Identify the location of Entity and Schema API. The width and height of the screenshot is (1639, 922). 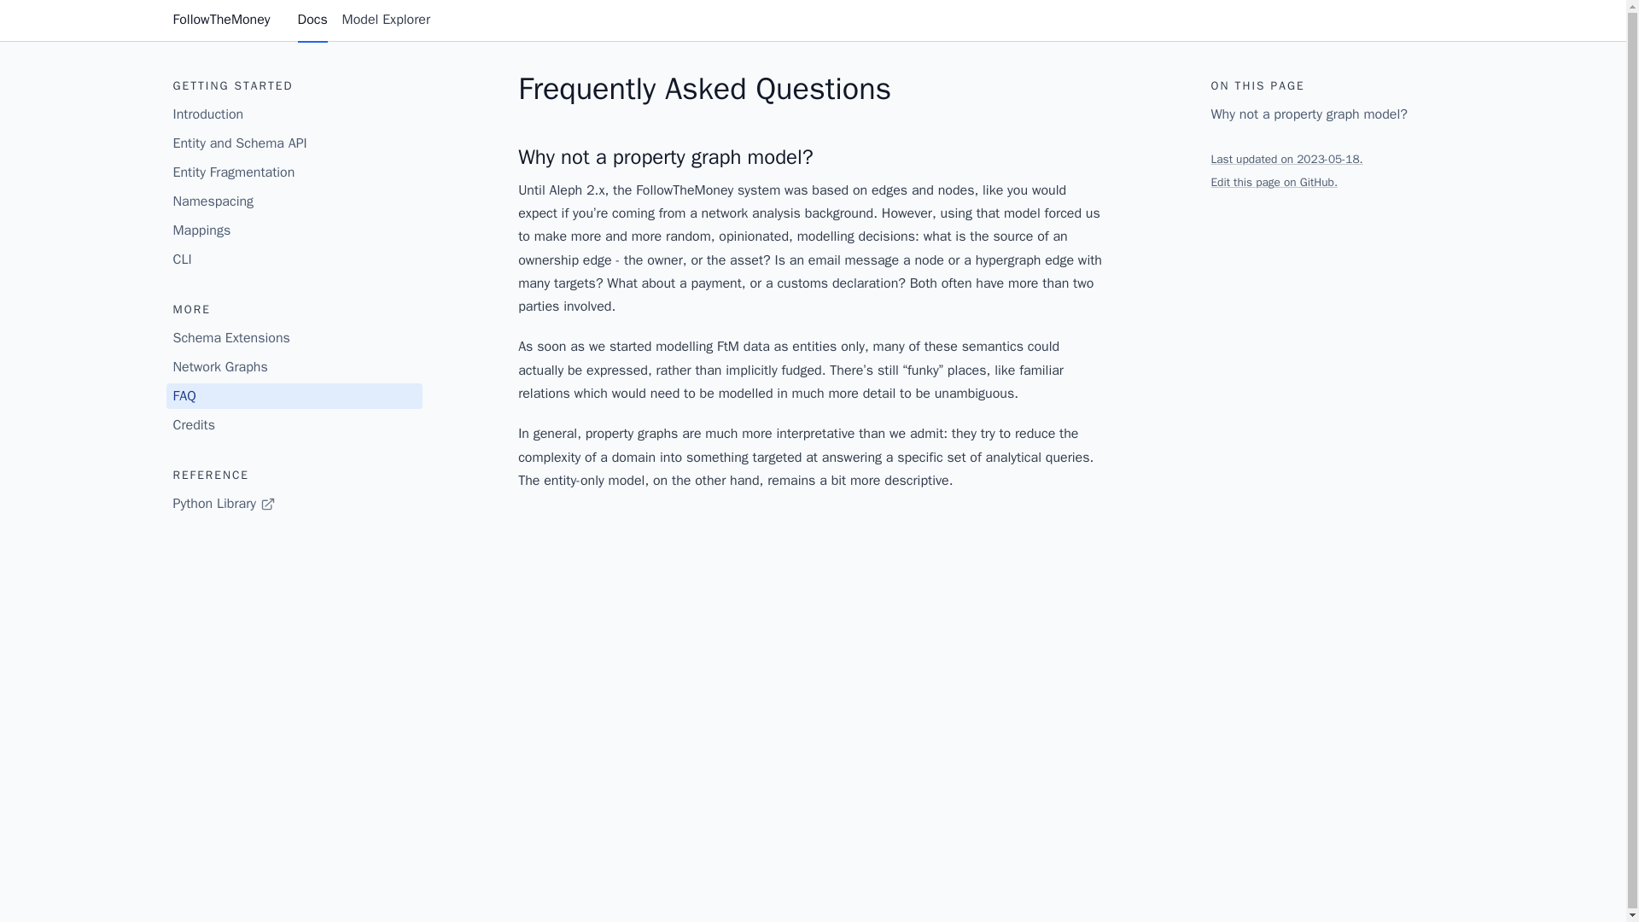
(293, 143).